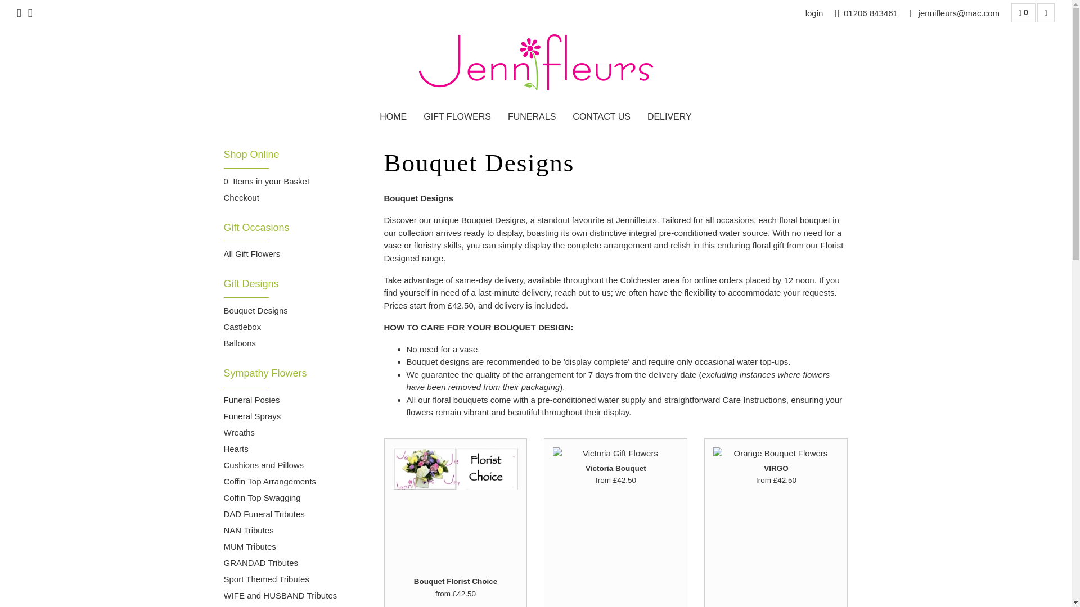  Describe the element at coordinates (601, 117) in the screenshot. I see `CONTACT US` at that location.